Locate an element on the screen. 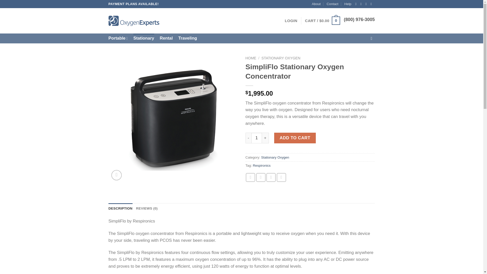  Email to a Friend is located at coordinates (271, 177).